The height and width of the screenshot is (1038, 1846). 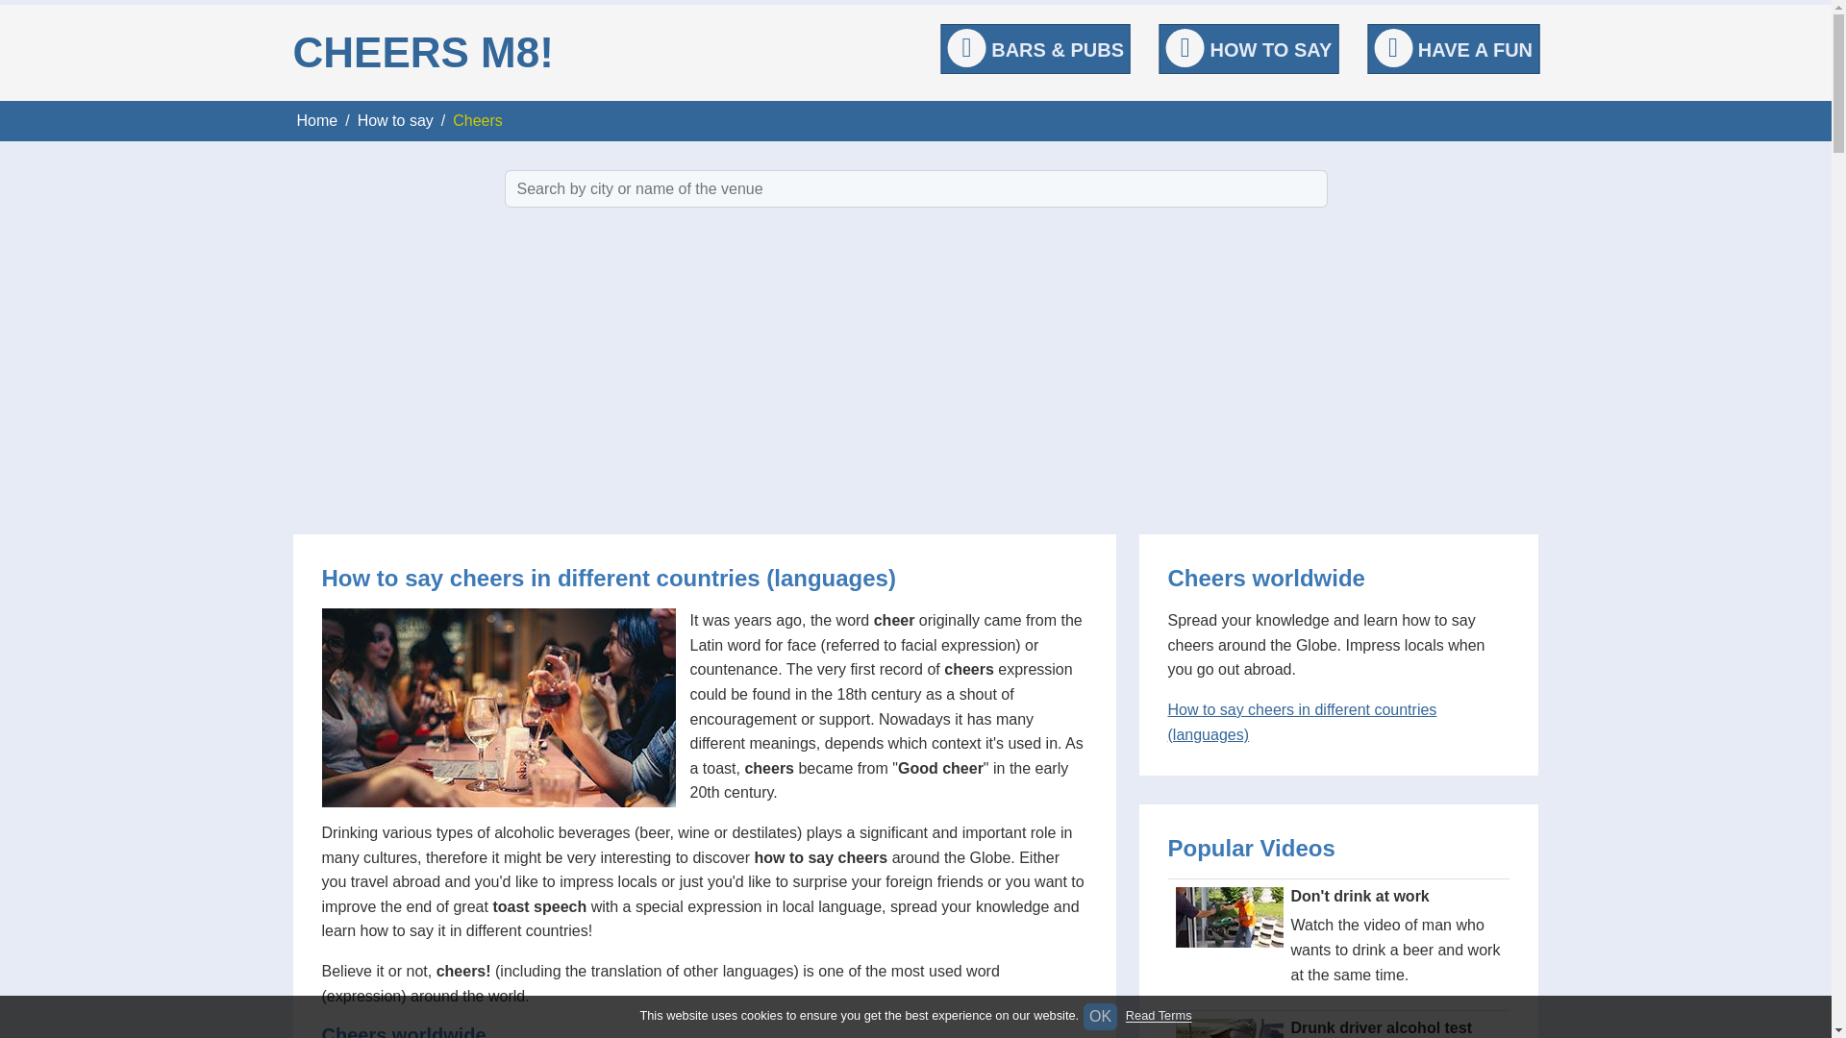 What do you see at coordinates (396, 119) in the screenshot?
I see `How to say` at bounding box center [396, 119].